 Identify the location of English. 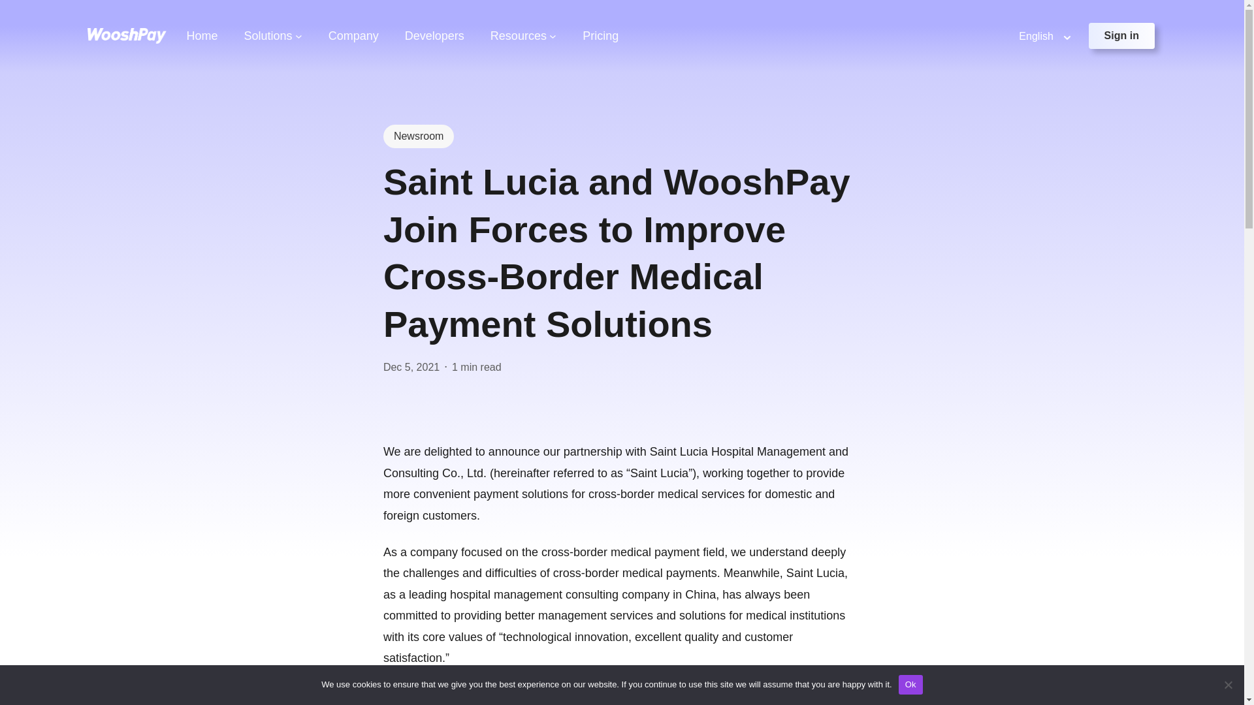
(1036, 36).